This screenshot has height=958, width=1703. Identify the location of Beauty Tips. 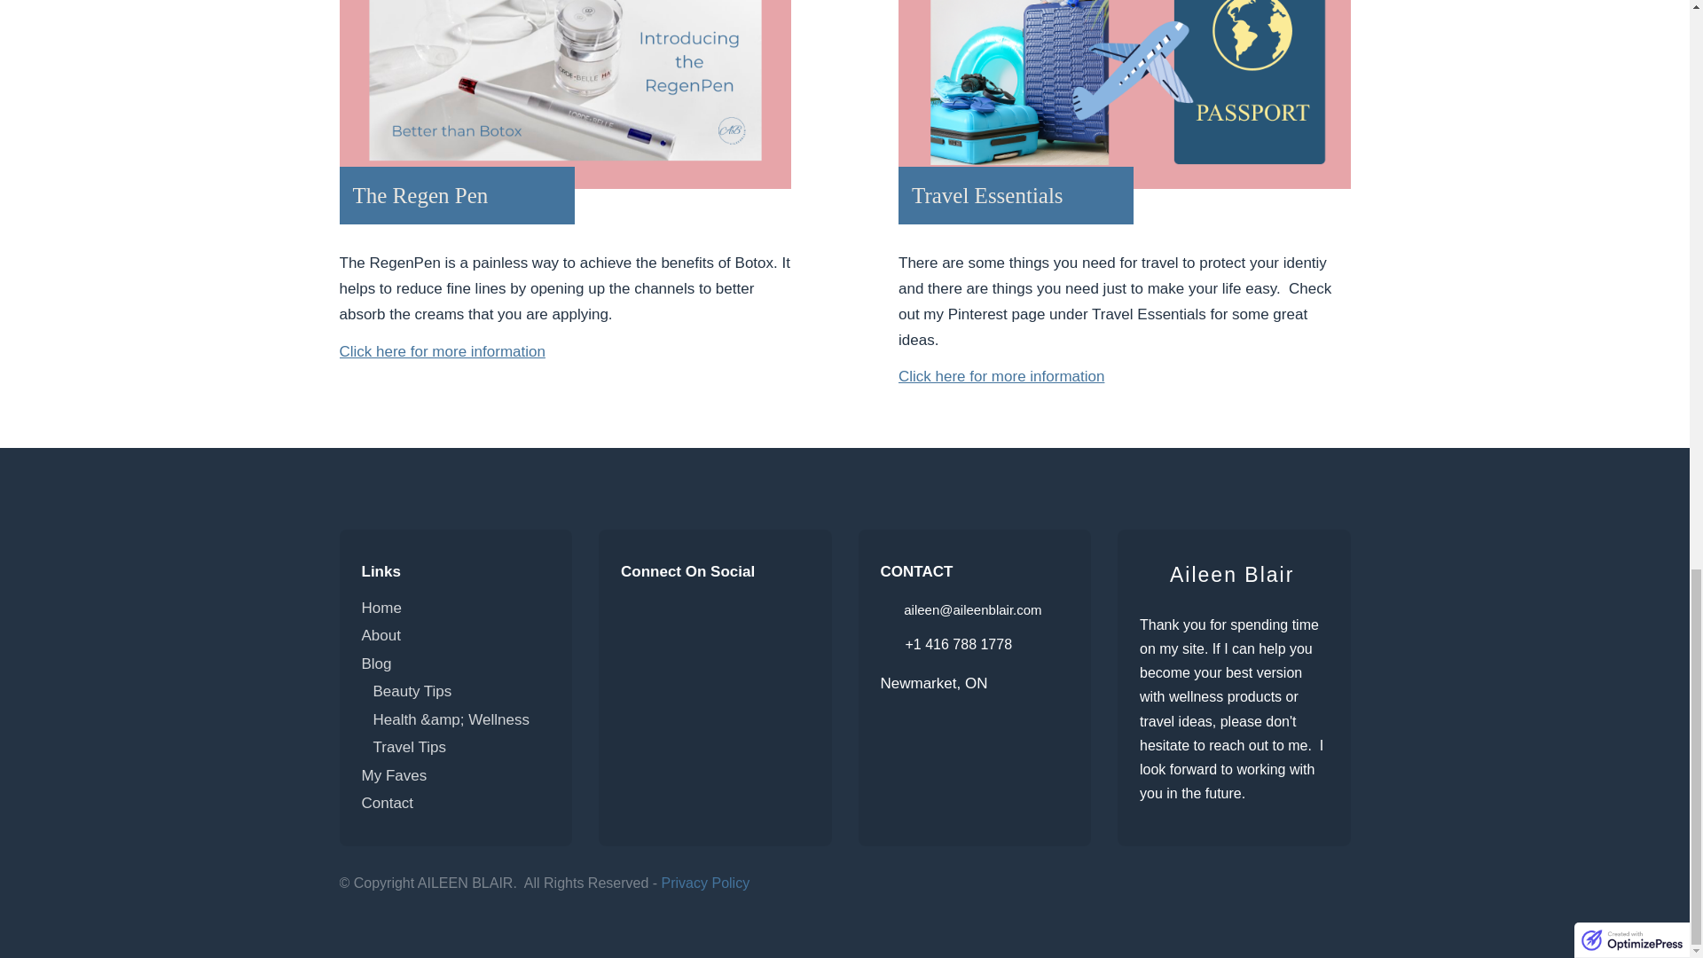
(412, 692).